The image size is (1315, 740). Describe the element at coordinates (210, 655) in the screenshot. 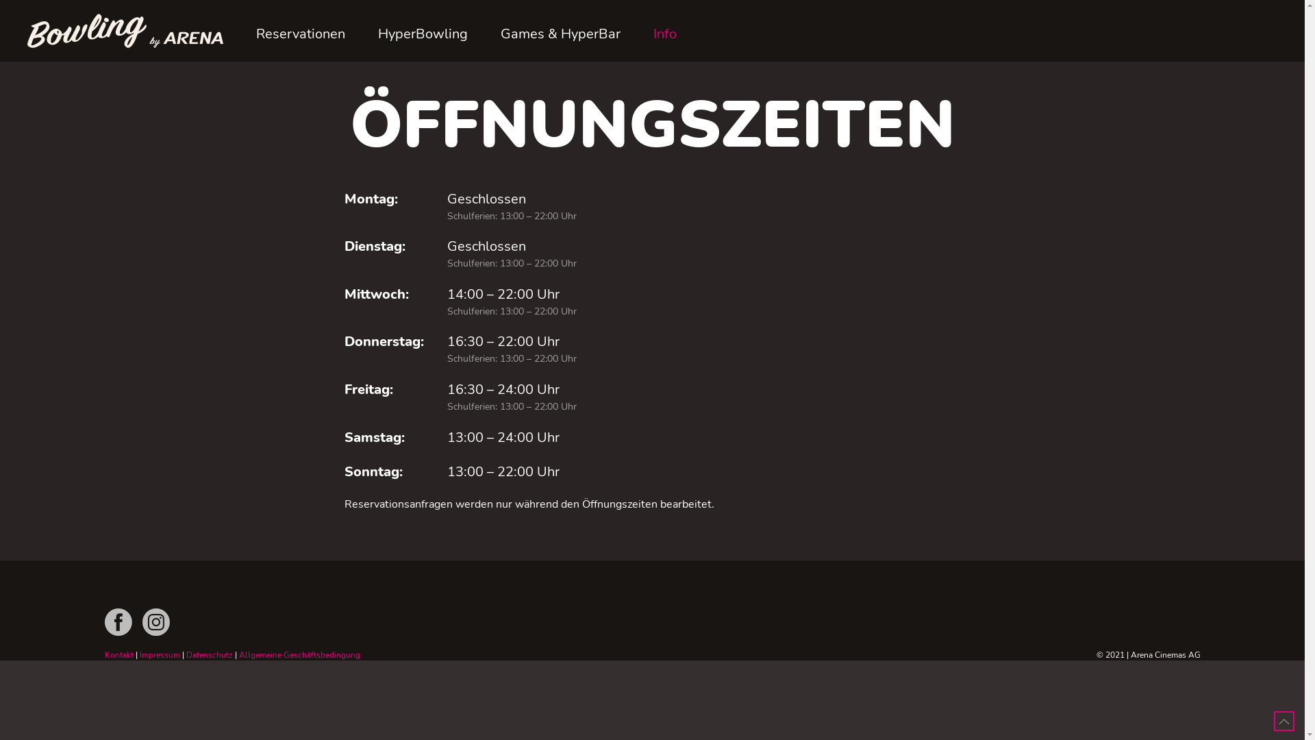

I see `Datenschutz` at that location.